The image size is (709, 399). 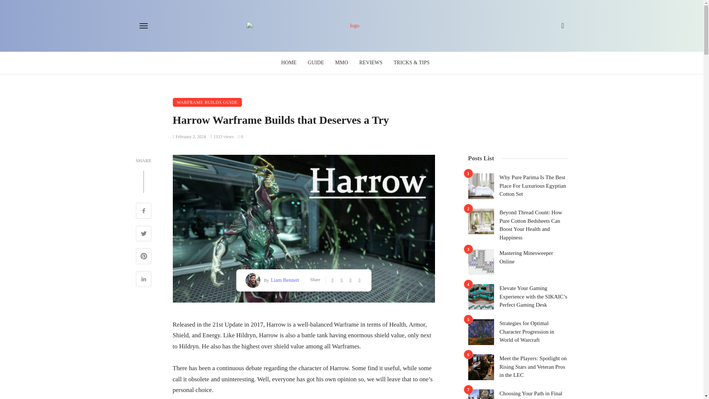 I want to click on WARFRAME BUILDS GUIDE, so click(x=207, y=102).